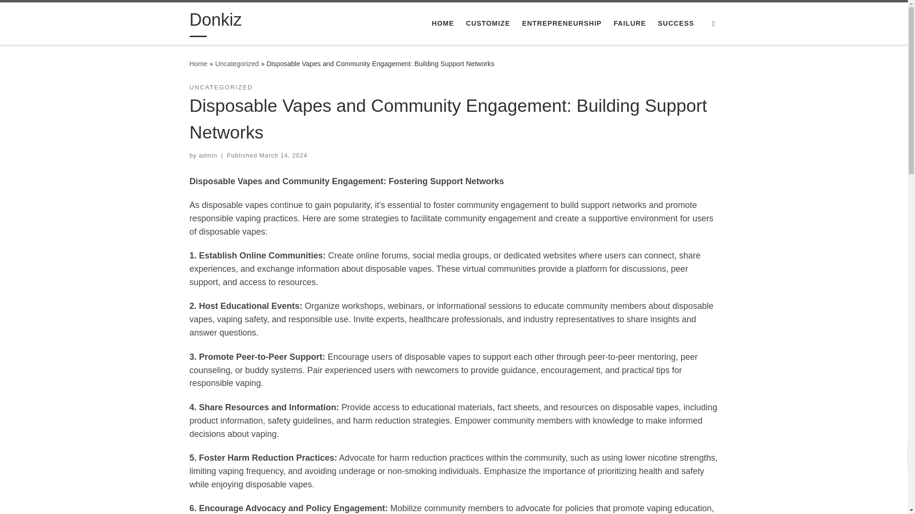 Image resolution: width=915 pixels, height=514 pixels. Describe the element at coordinates (208, 155) in the screenshot. I see `View all posts by admin` at that location.